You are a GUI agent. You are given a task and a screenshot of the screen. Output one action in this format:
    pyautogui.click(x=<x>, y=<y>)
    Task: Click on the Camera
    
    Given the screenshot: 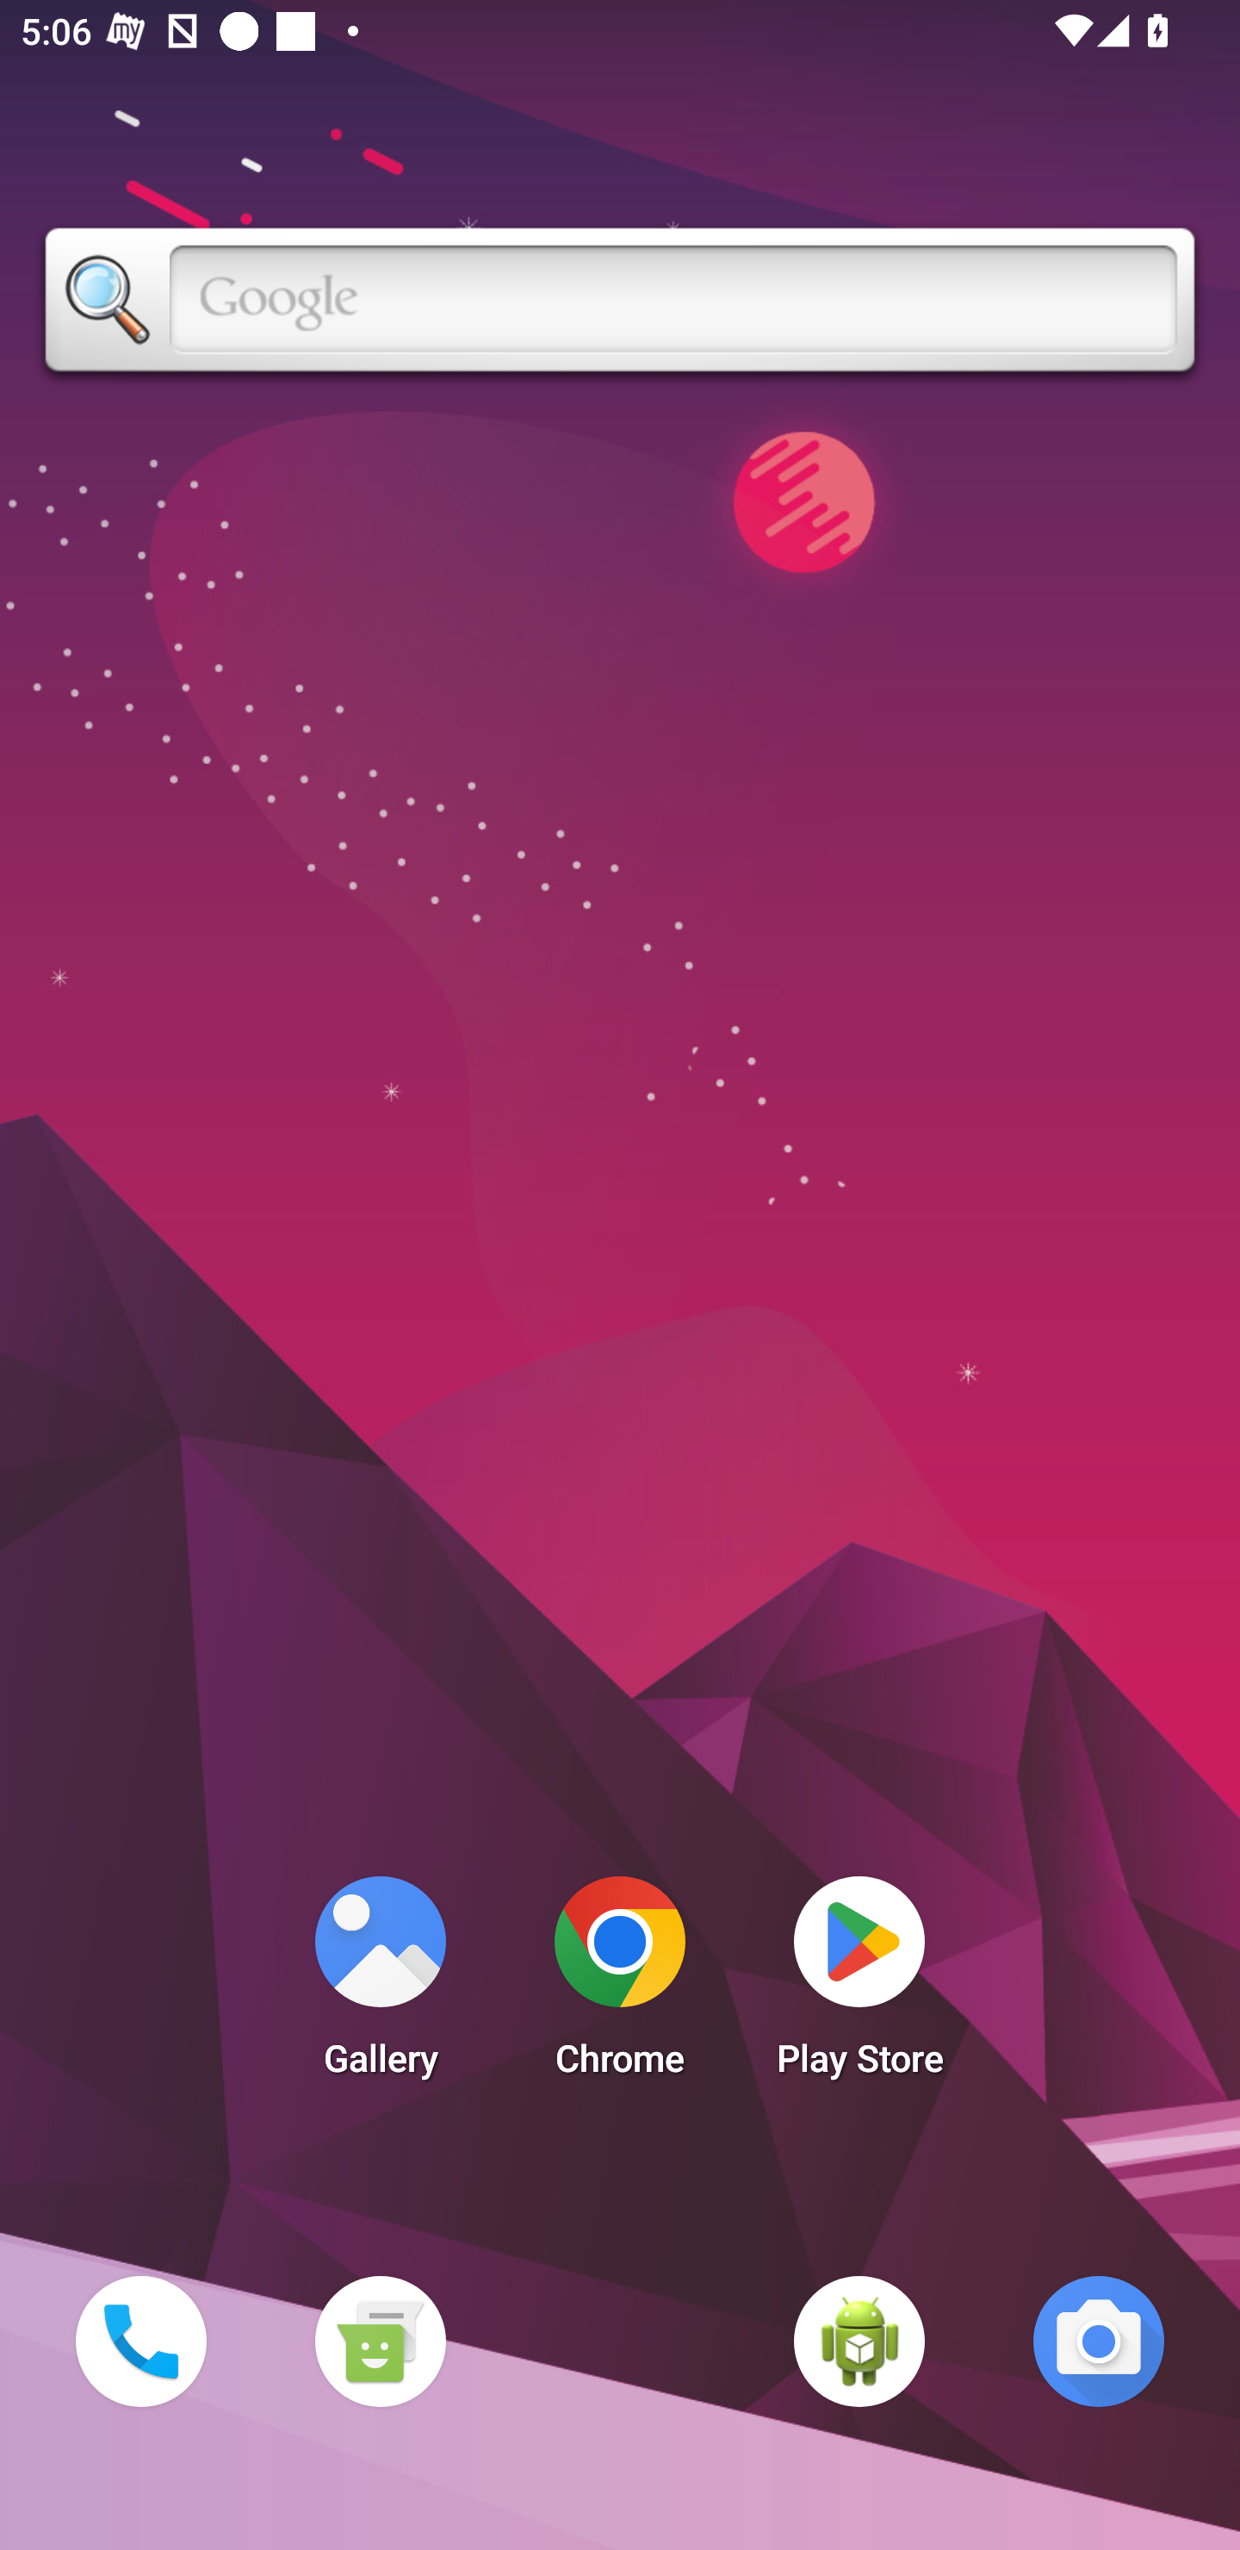 What is the action you would take?
    pyautogui.click(x=1099, y=2341)
    